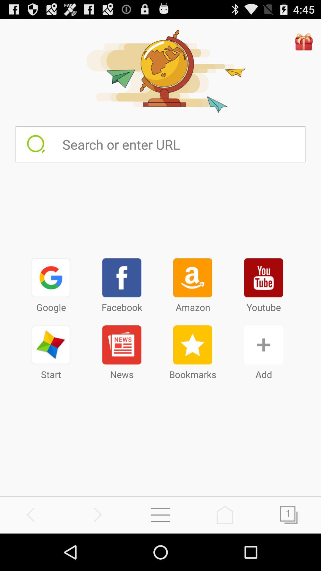  What do you see at coordinates (289, 514) in the screenshot?
I see `page one` at bounding box center [289, 514].